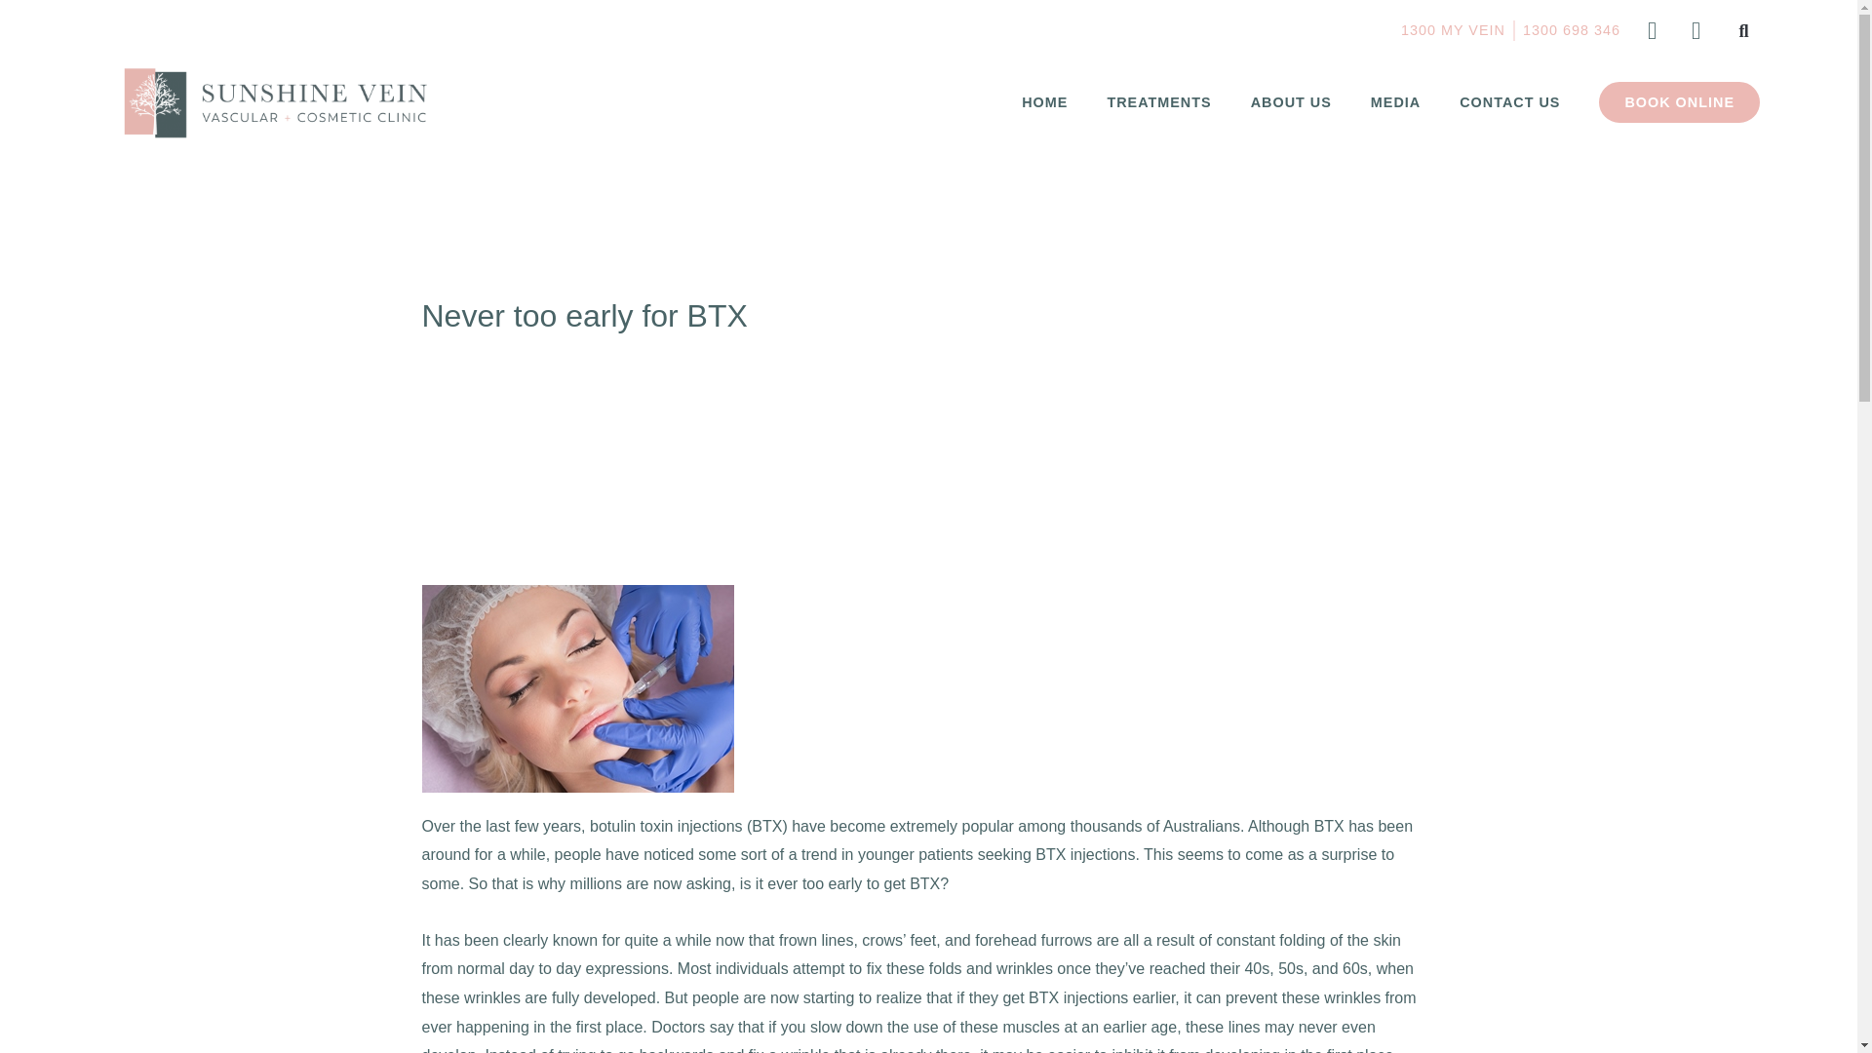 This screenshot has height=1053, width=1872. What do you see at coordinates (1395, 102) in the screenshot?
I see `MEDIA` at bounding box center [1395, 102].